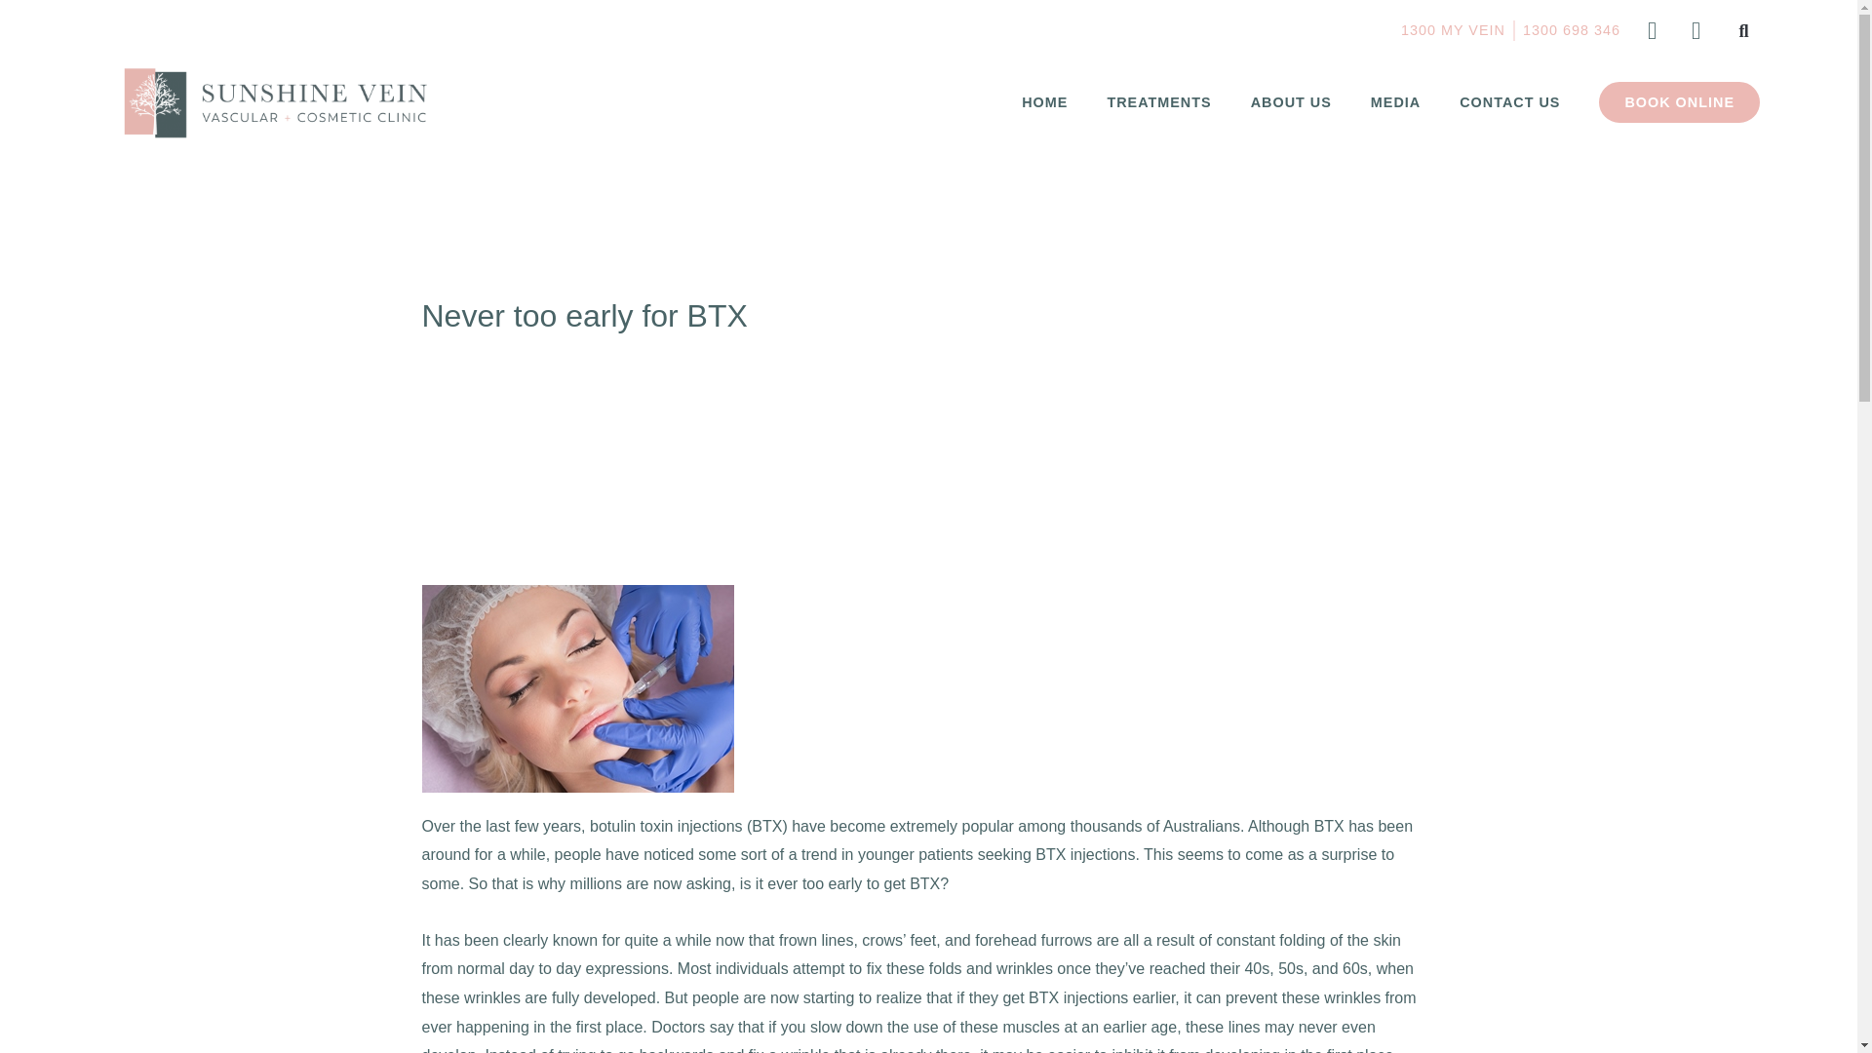 This screenshot has height=1053, width=1872. What do you see at coordinates (1395, 102) in the screenshot?
I see `MEDIA` at bounding box center [1395, 102].